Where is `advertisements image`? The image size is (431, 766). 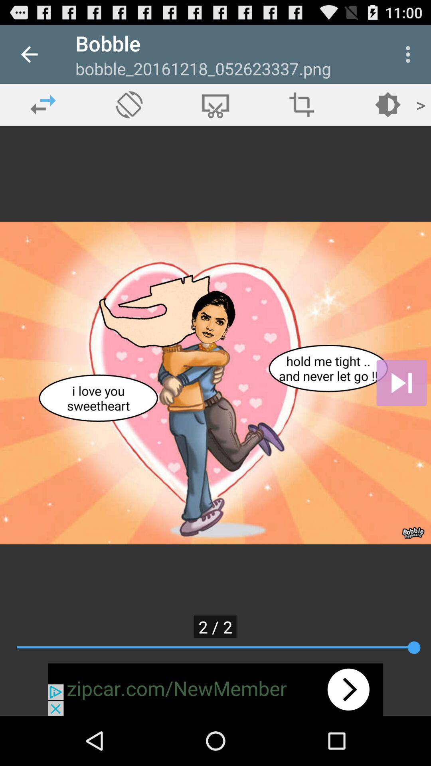
advertisements image is located at coordinates (215, 689).